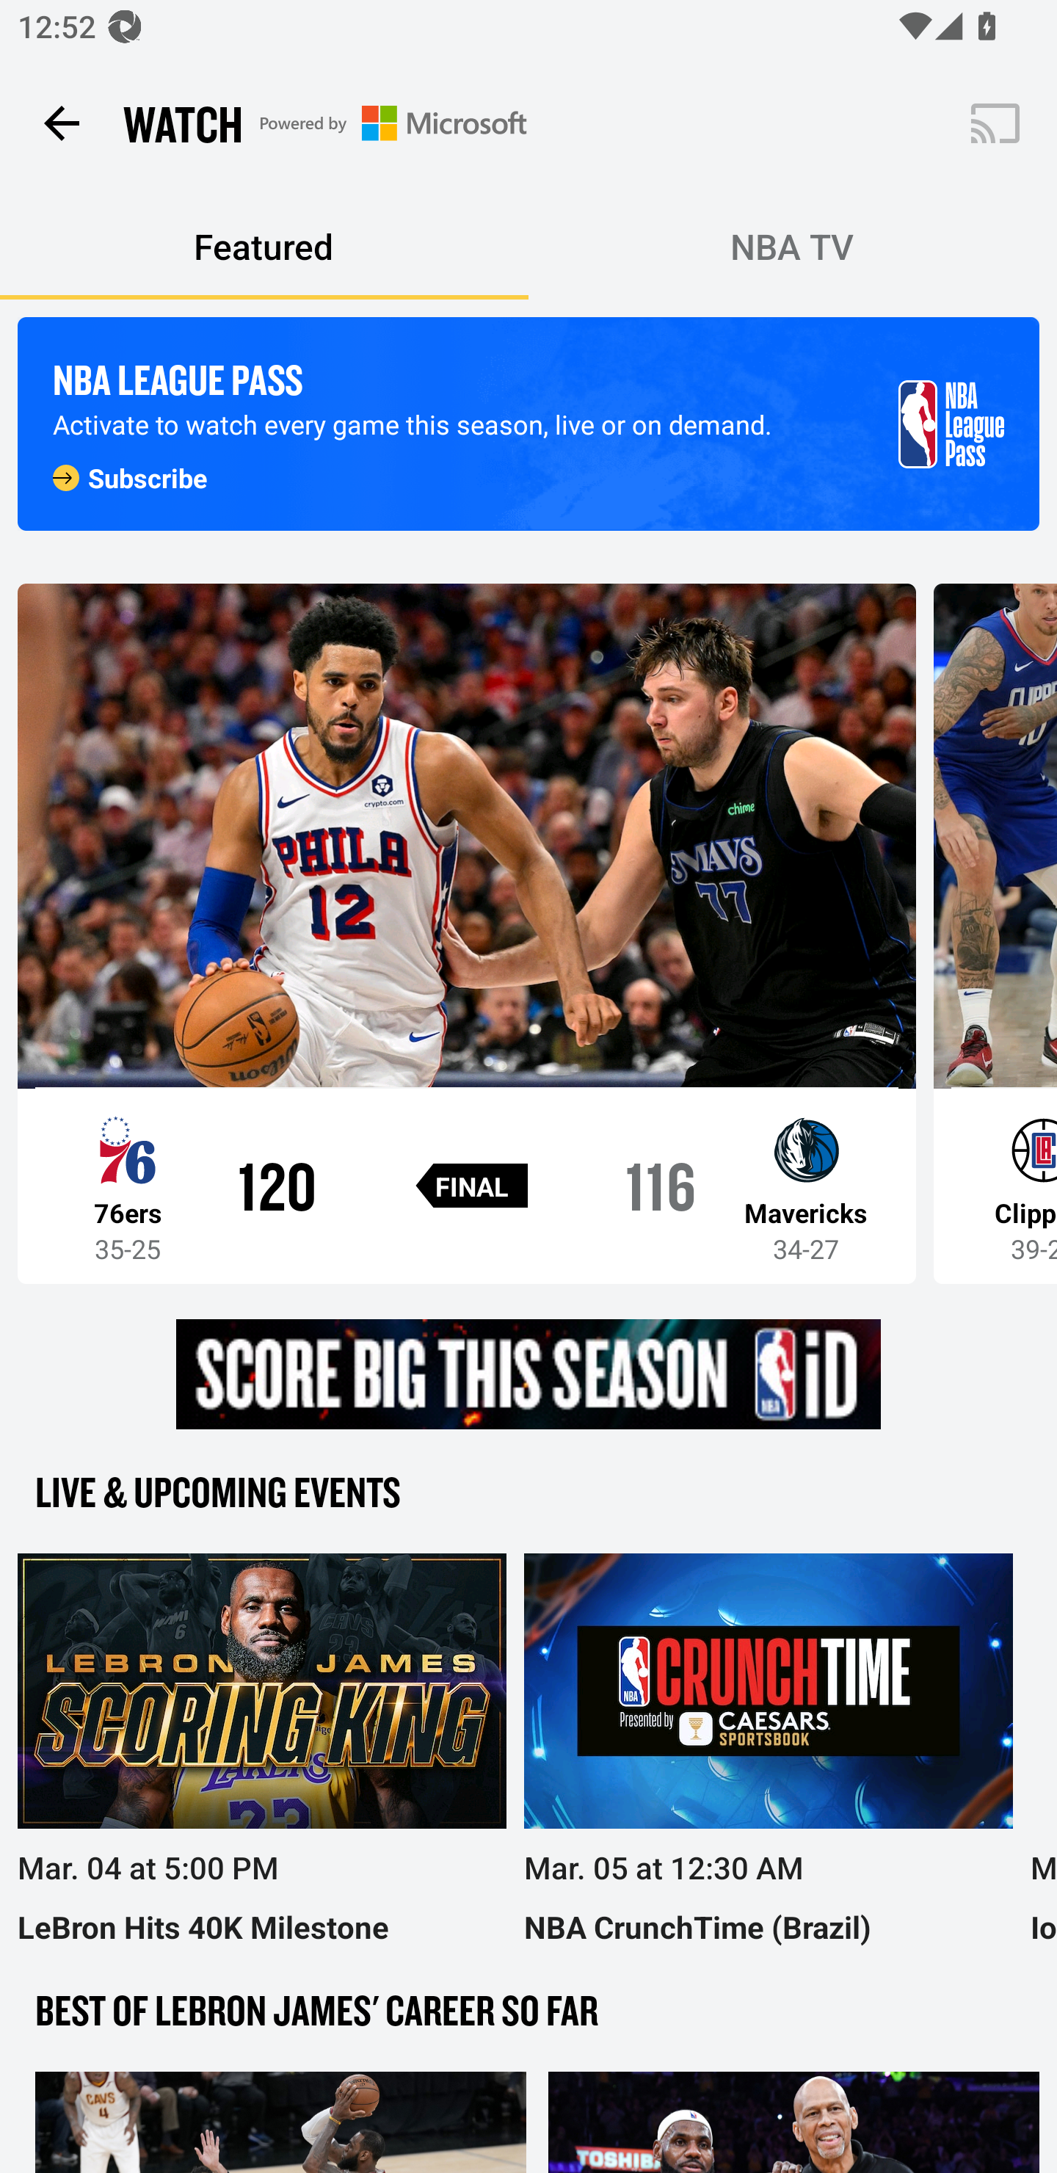 This screenshot has width=1057, height=2173. Describe the element at coordinates (528, 1492) in the screenshot. I see `LIVE & UPCOMING EVENTS` at that location.